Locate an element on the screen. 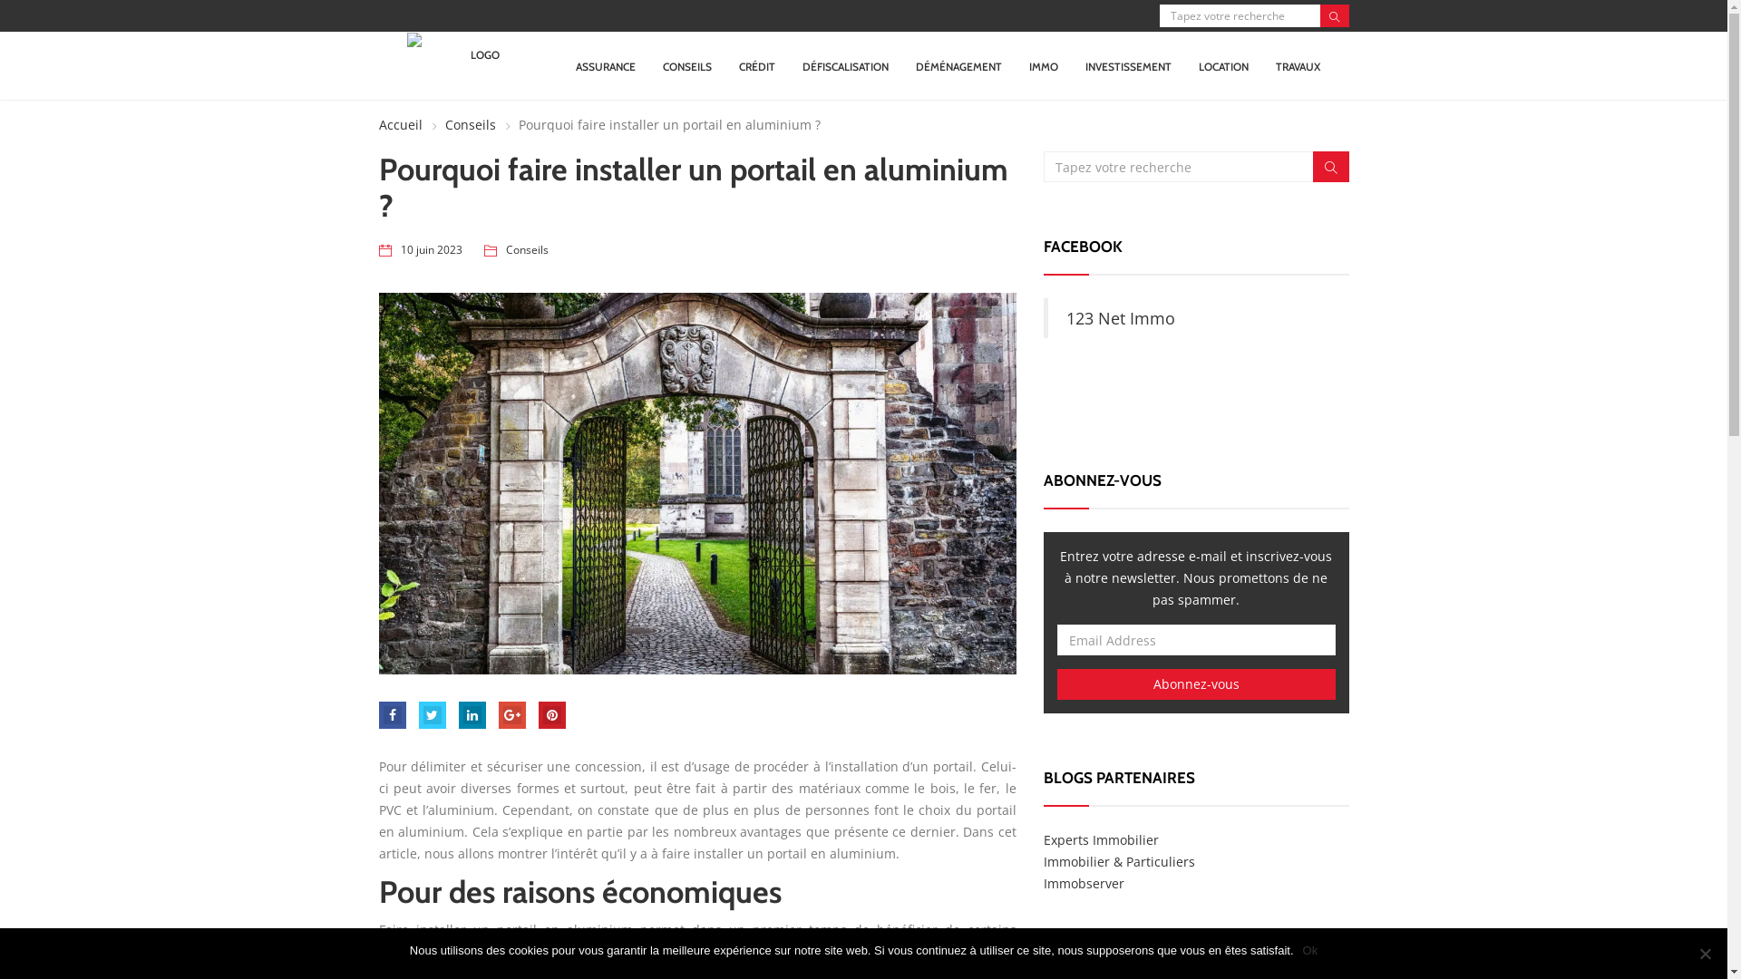 The height and width of the screenshot is (979, 1741). 10 juin 2023 is located at coordinates (432, 250).